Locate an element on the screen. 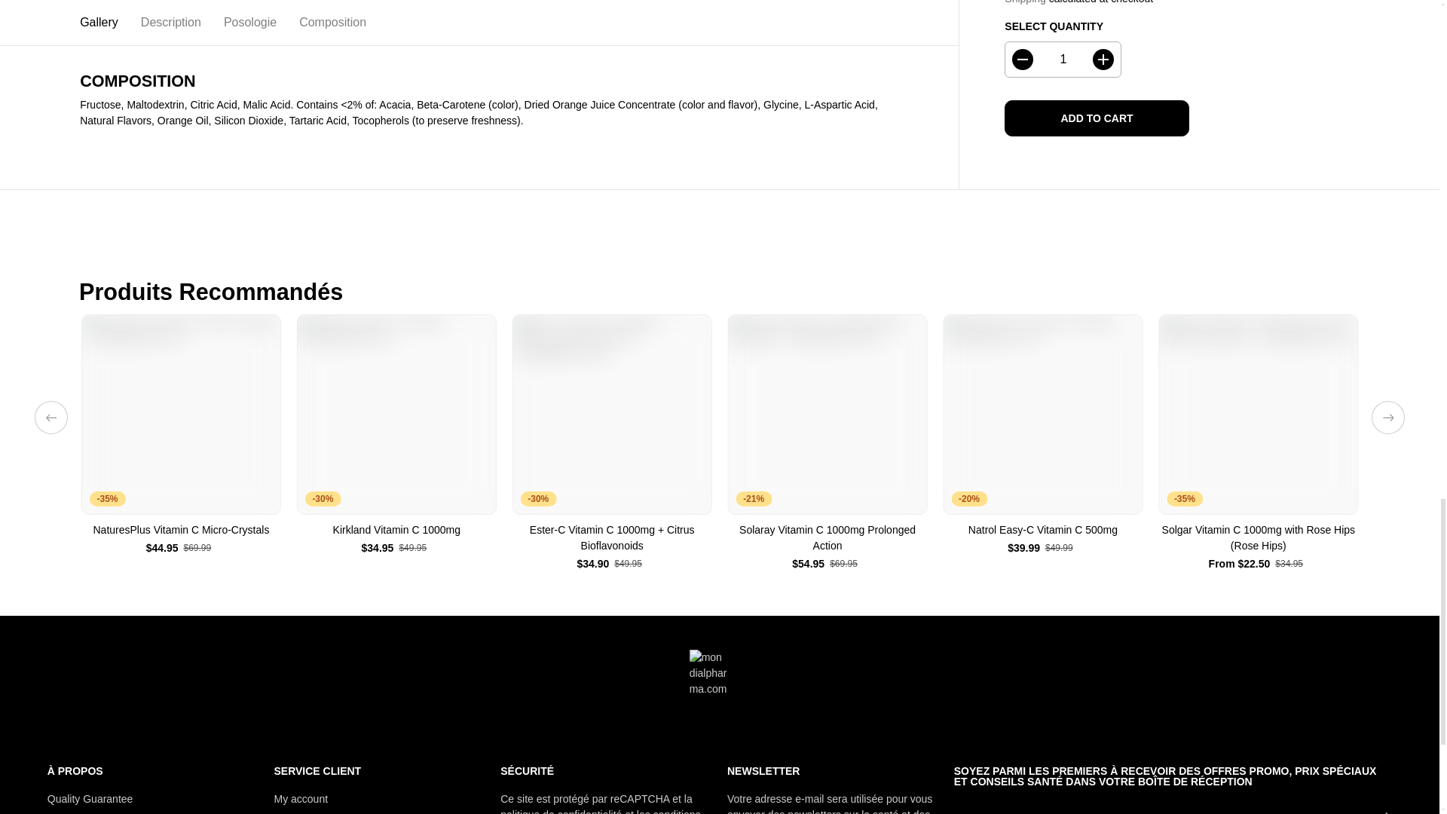 Image resolution: width=1447 pixels, height=814 pixels. Natrol Easy-C Vitamin C 500mg is located at coordinates (1043, 414).